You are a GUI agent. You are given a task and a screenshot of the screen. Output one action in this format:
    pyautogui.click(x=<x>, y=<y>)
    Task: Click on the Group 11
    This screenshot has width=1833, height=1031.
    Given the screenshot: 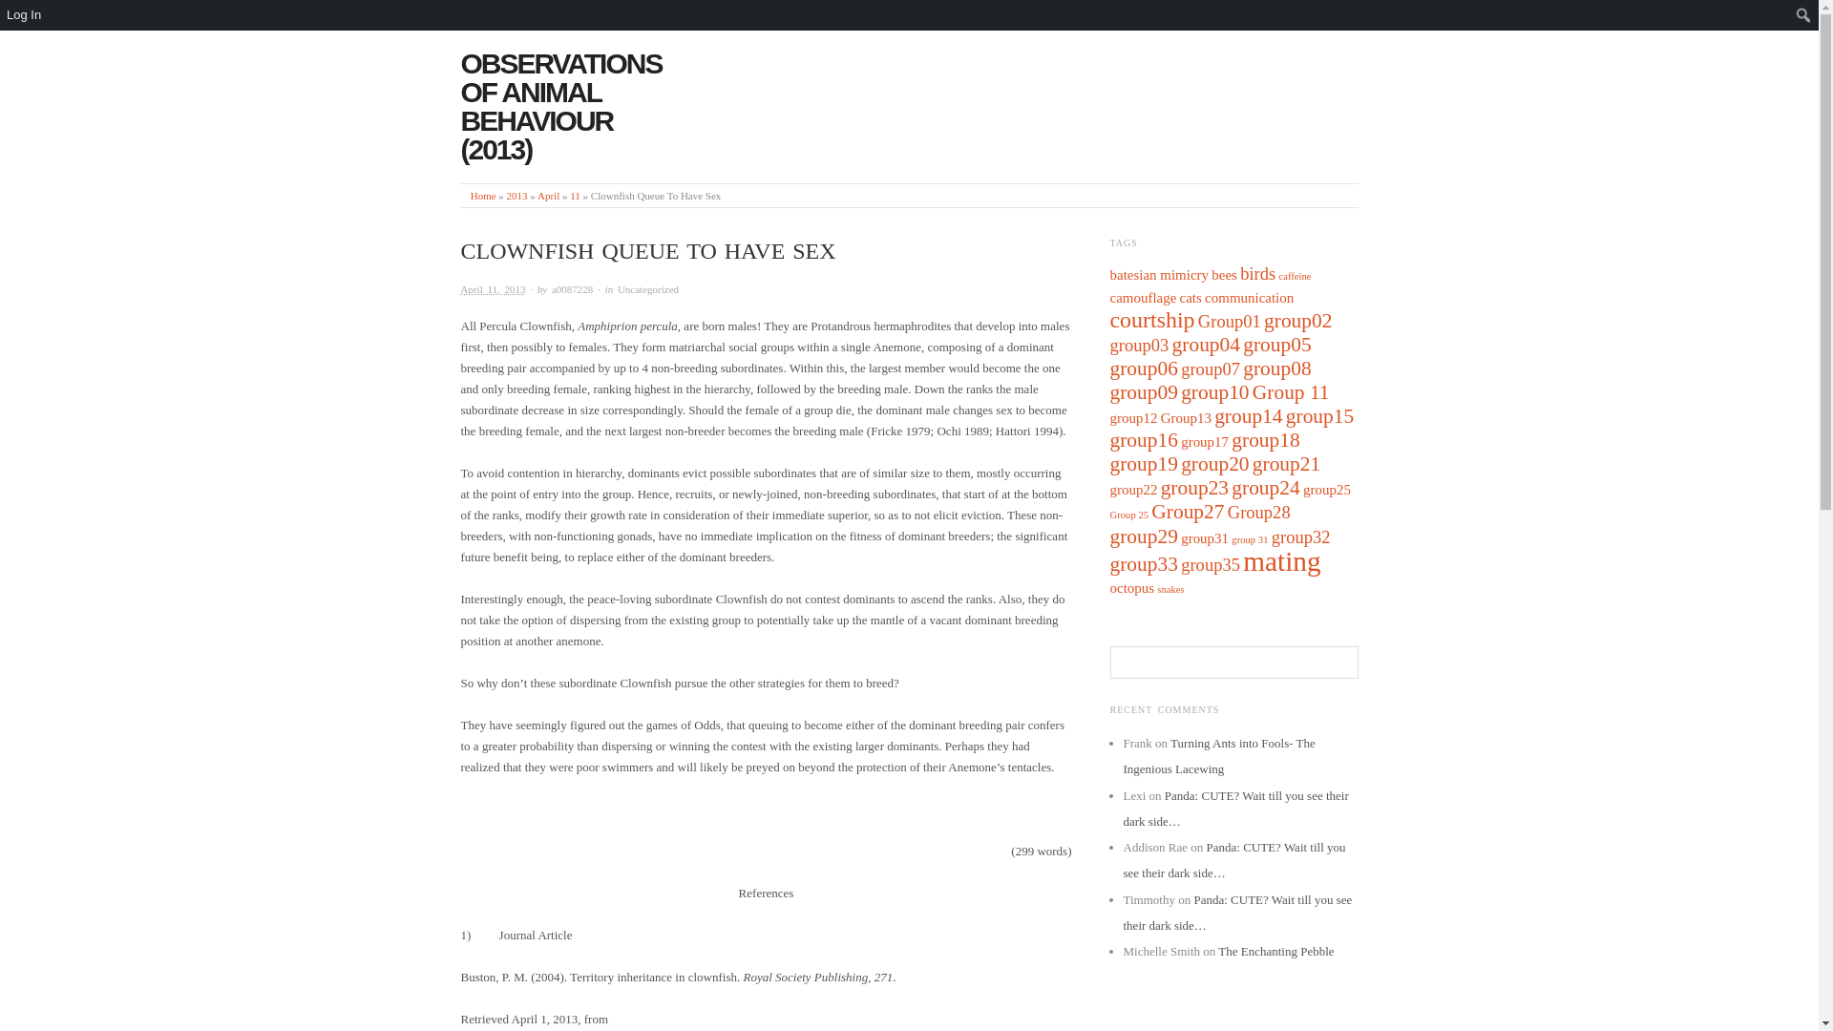 What is the action you would take?
    pyautogui.click(x=1291, y=391)
    